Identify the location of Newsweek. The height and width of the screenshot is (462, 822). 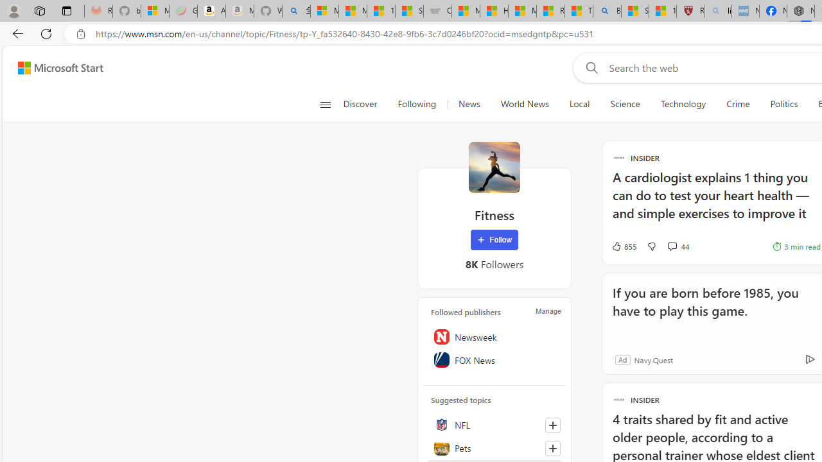
(494, 337).